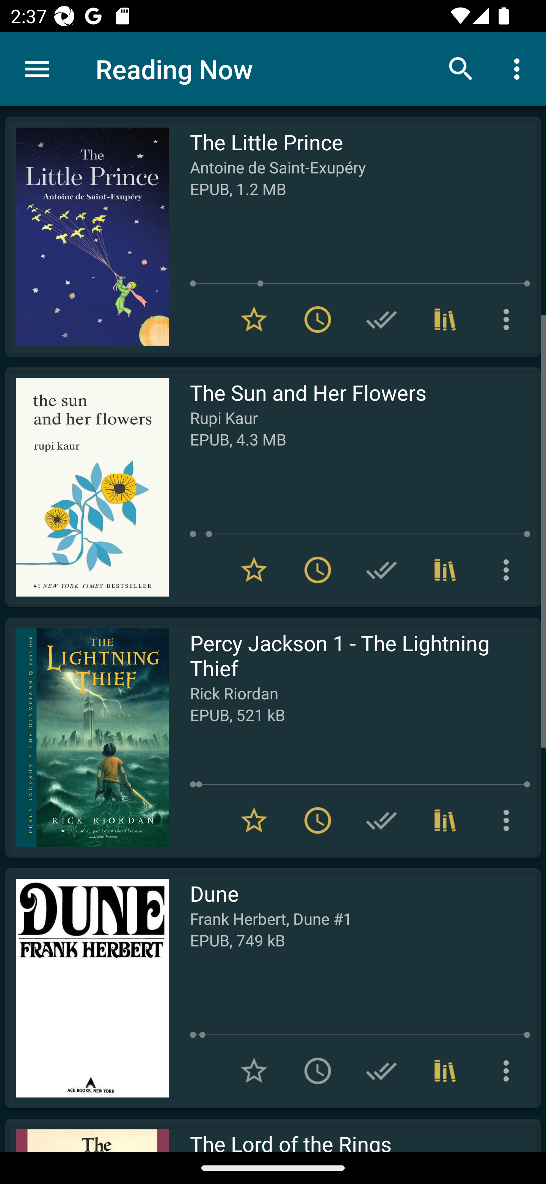  I want to click on Remove from Favorites, so click(254, 569).